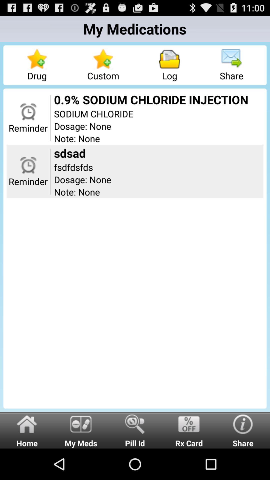  What do you see at coordinates (158, 167) in the screenshot?
I see `scroll until the fsdfdsfds icon` at bounding box center [158, 167].